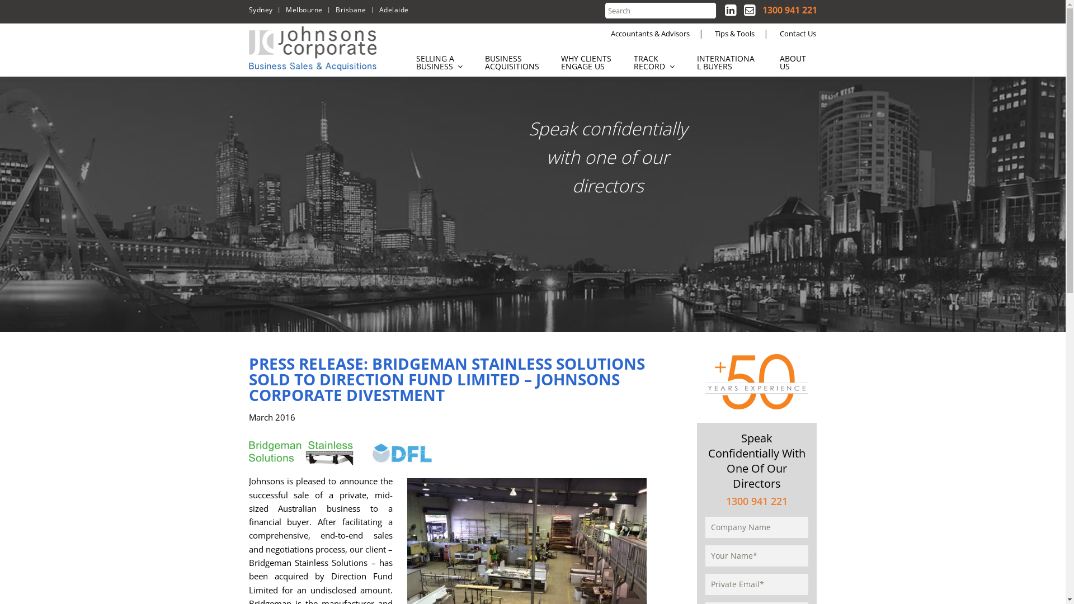 The height and width of the screenshot is (604, 1074). What do you see at coordinates (727, 63) in the screenshot?
I see `INTERNATIONAL BUYERS` at bounding box center [727, 63].